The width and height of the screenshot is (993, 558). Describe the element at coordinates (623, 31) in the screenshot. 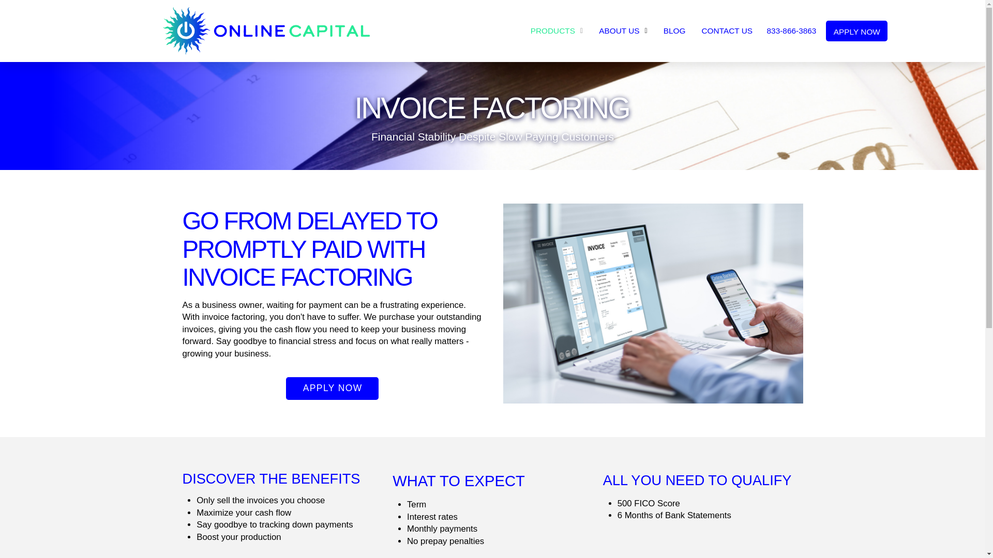

I see `ABOUT US` at that location.